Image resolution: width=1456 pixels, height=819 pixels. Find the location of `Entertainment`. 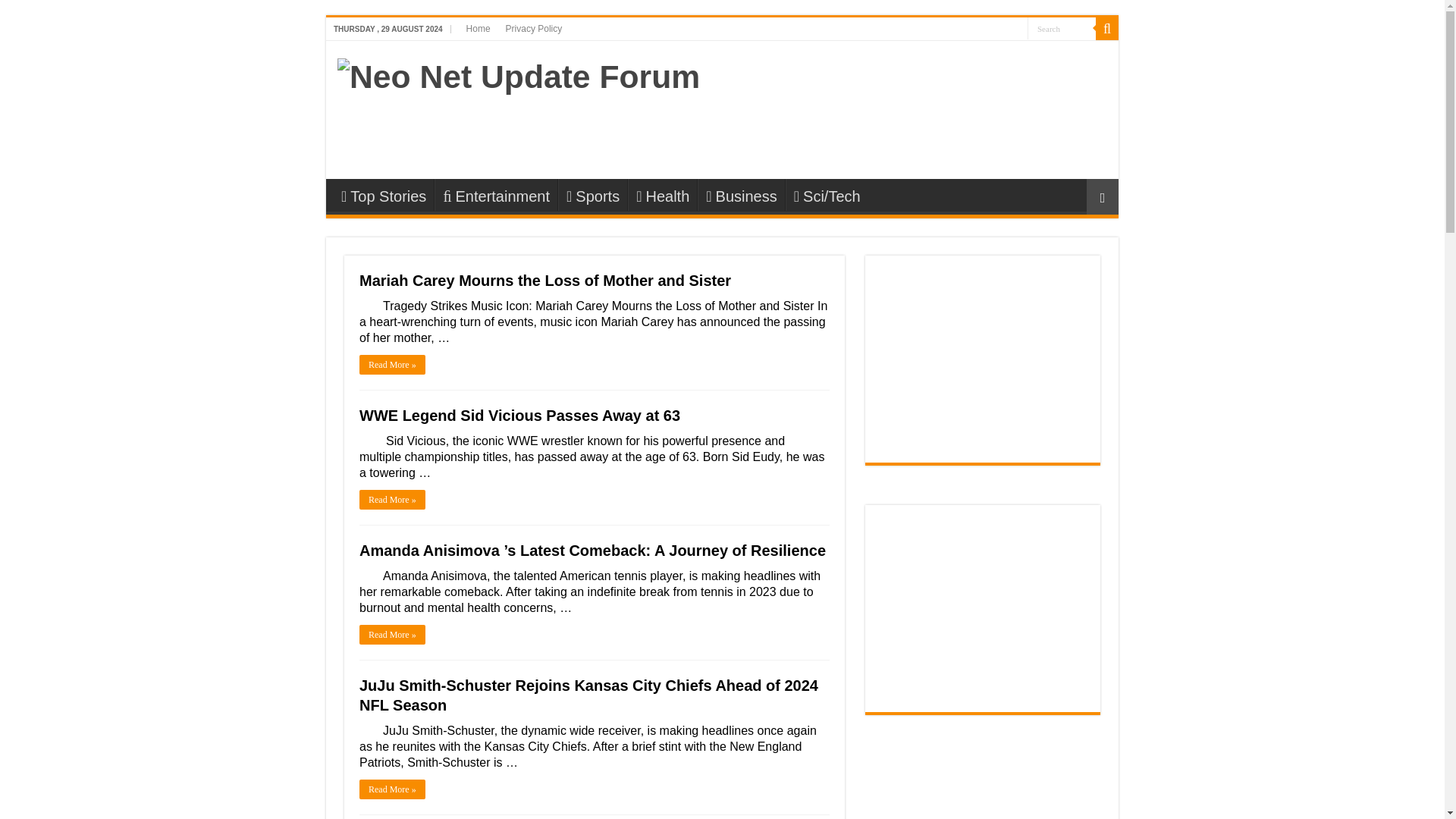

Entertainment is located at coordinates (496, 194).